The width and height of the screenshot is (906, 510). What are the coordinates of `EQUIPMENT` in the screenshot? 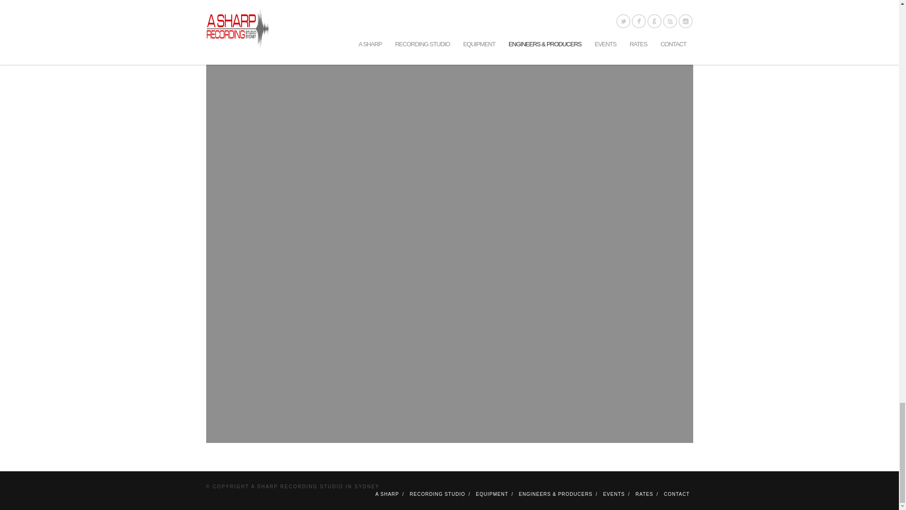 It's located at (492, 494).